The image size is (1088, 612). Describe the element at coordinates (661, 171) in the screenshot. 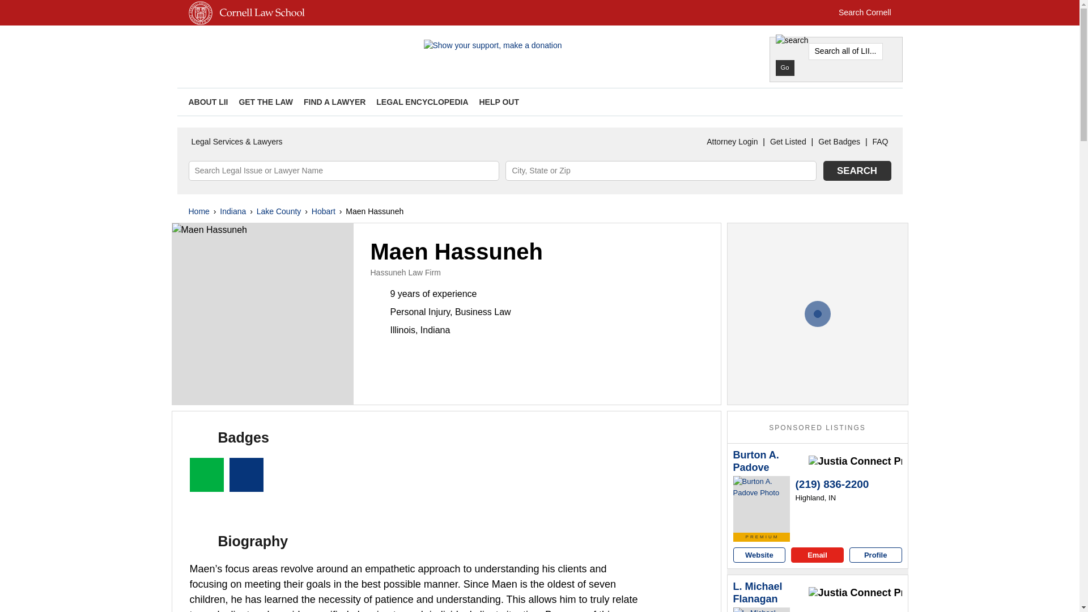

I see `City, State or Zip` at that location.